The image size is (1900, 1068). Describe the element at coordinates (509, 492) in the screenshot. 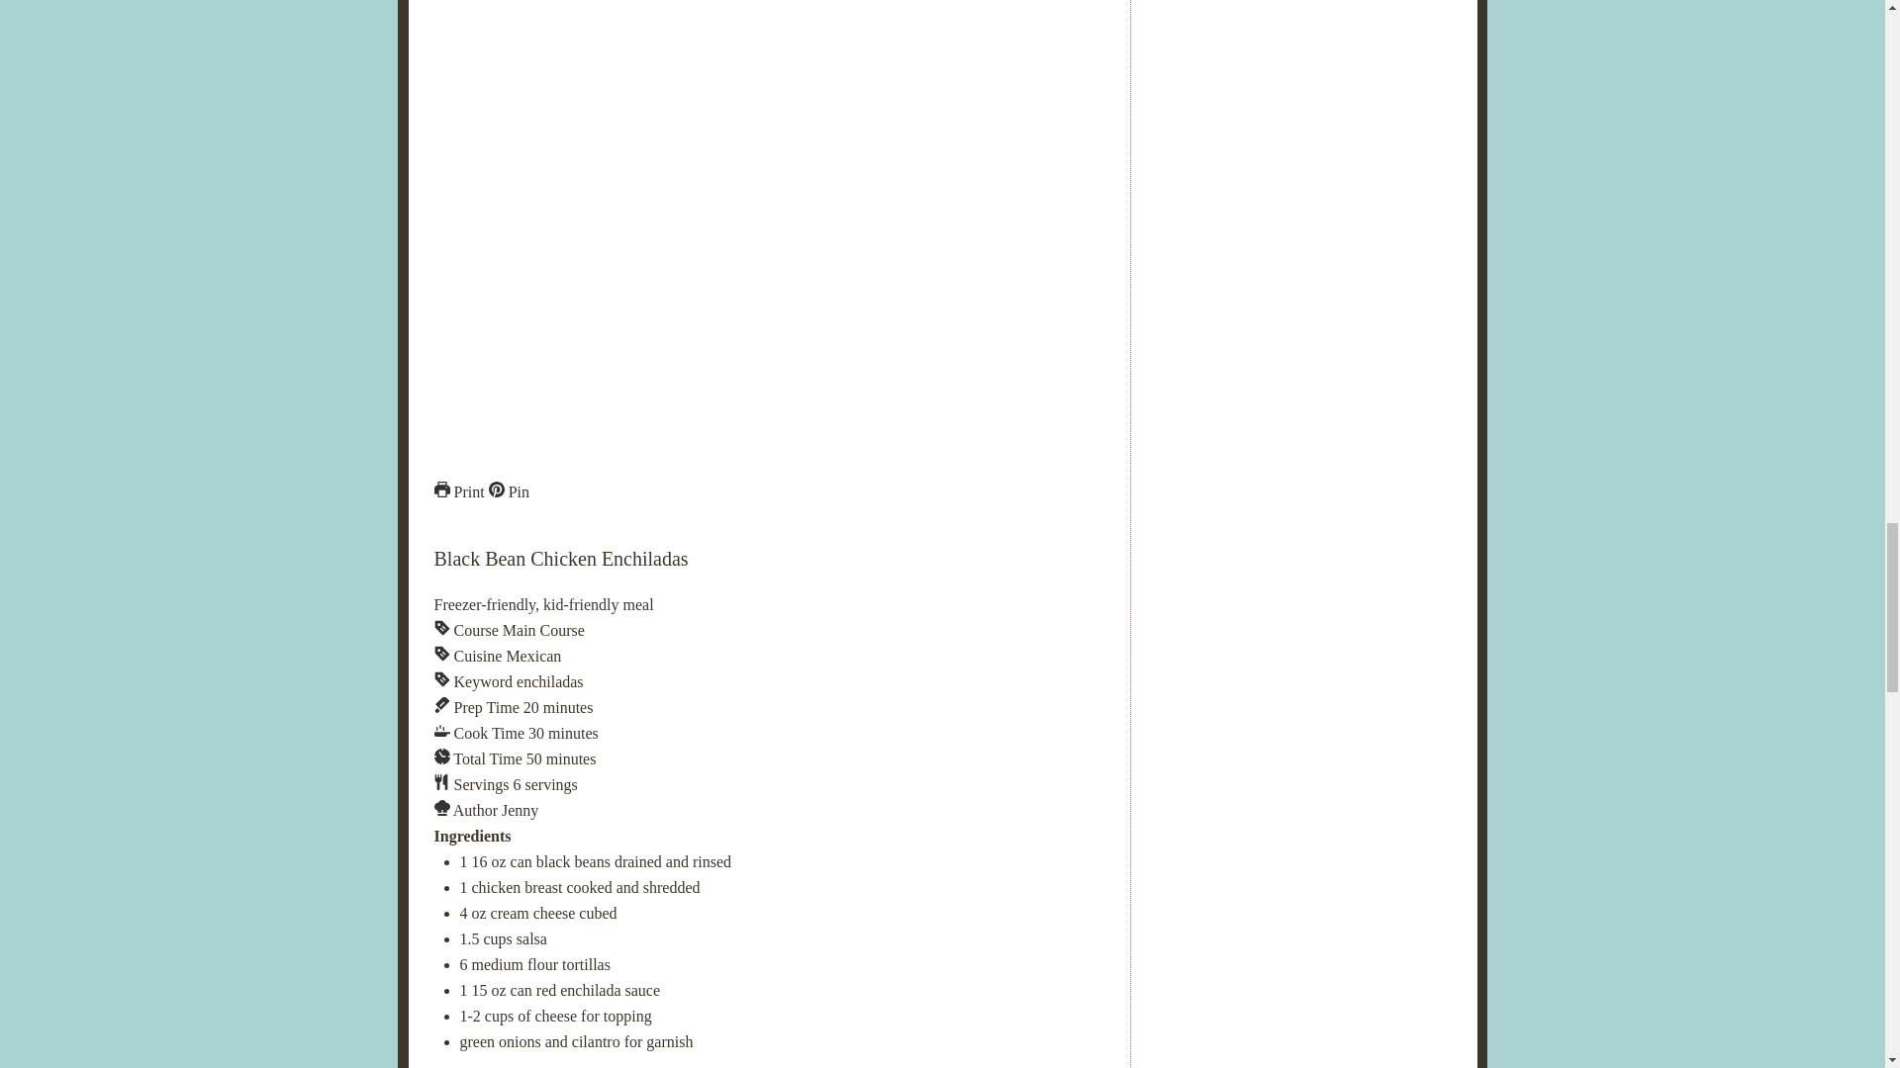

I see `Pin` at that location.